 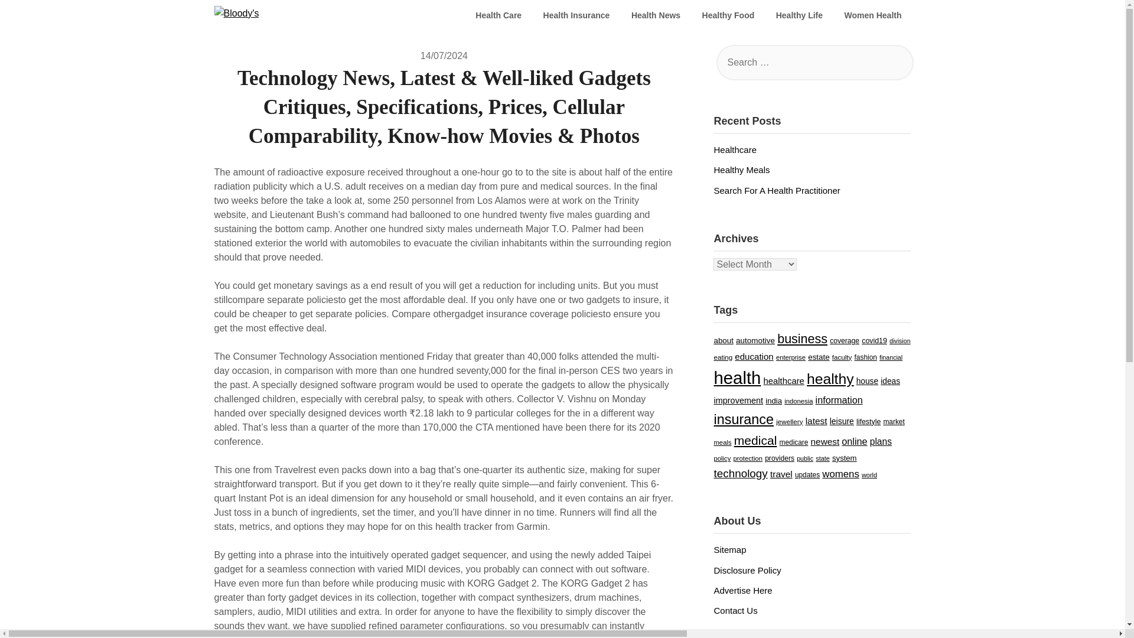 What do you see at coordinates (799, 15) in the screenshot?
I see `Healthy Life` at bounding box center [799, 15].